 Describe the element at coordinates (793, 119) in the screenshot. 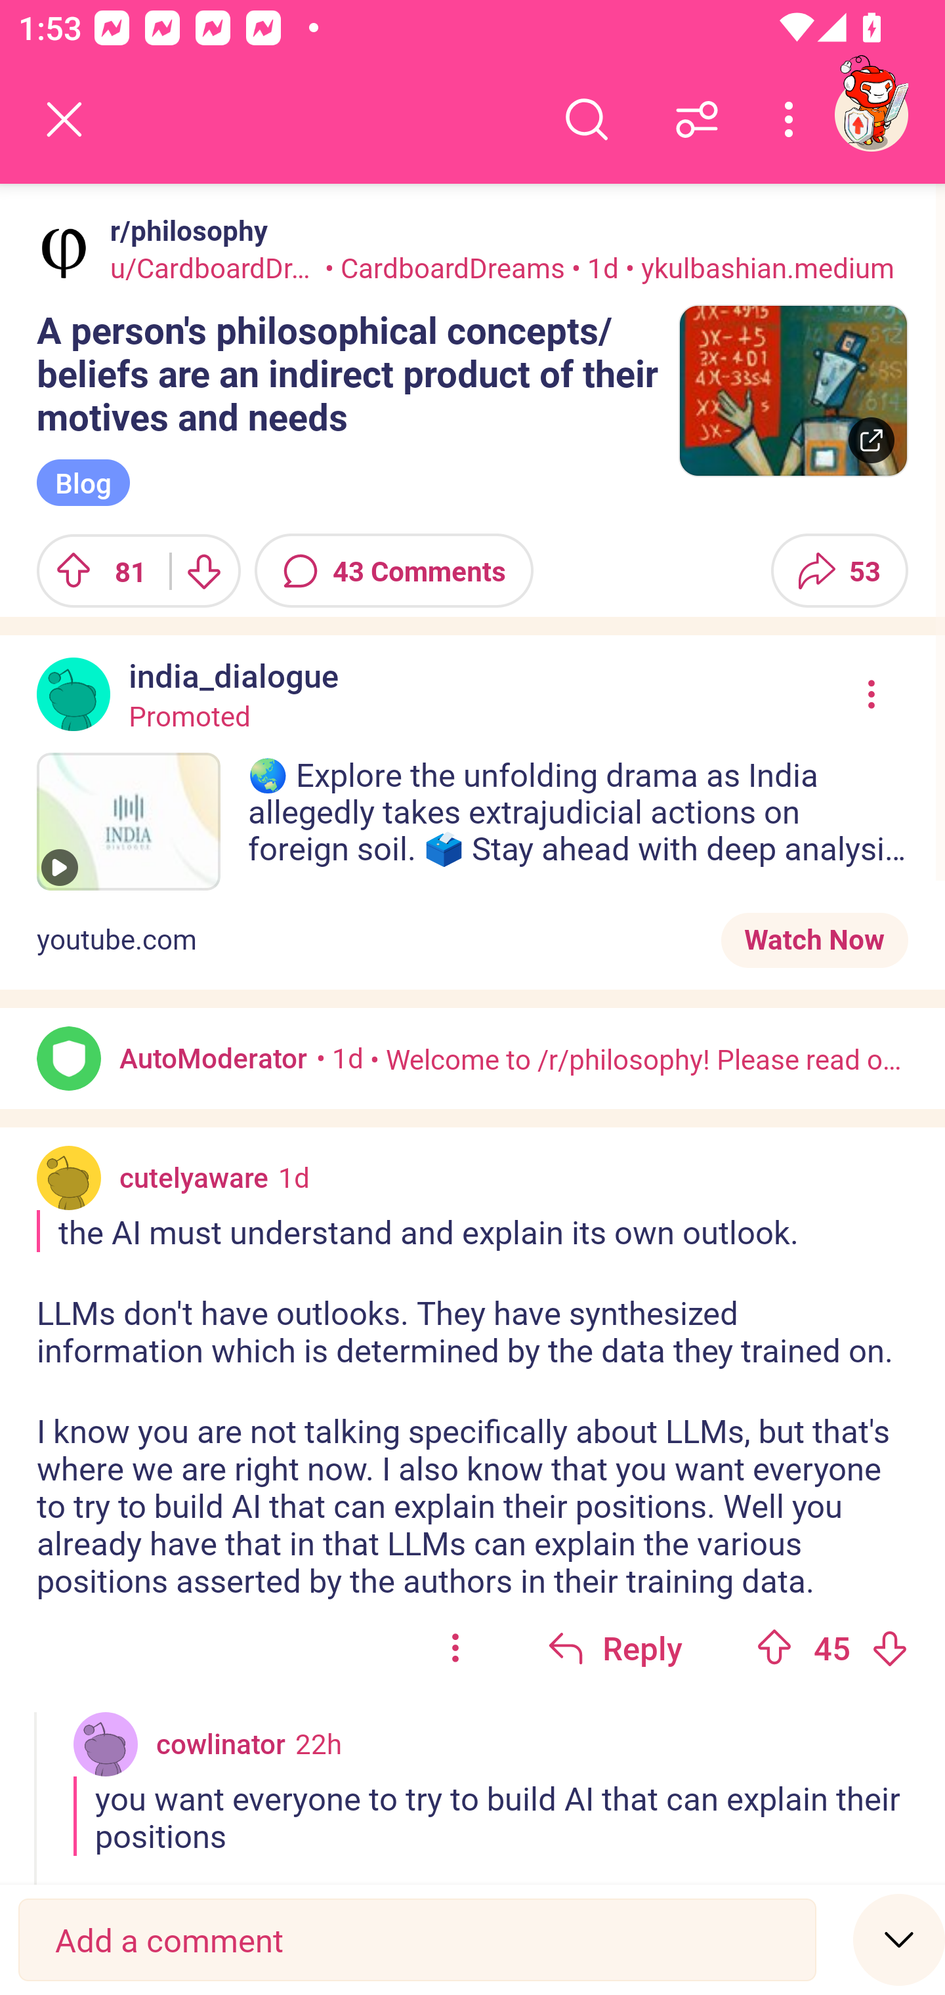

I see `More options` at that location.